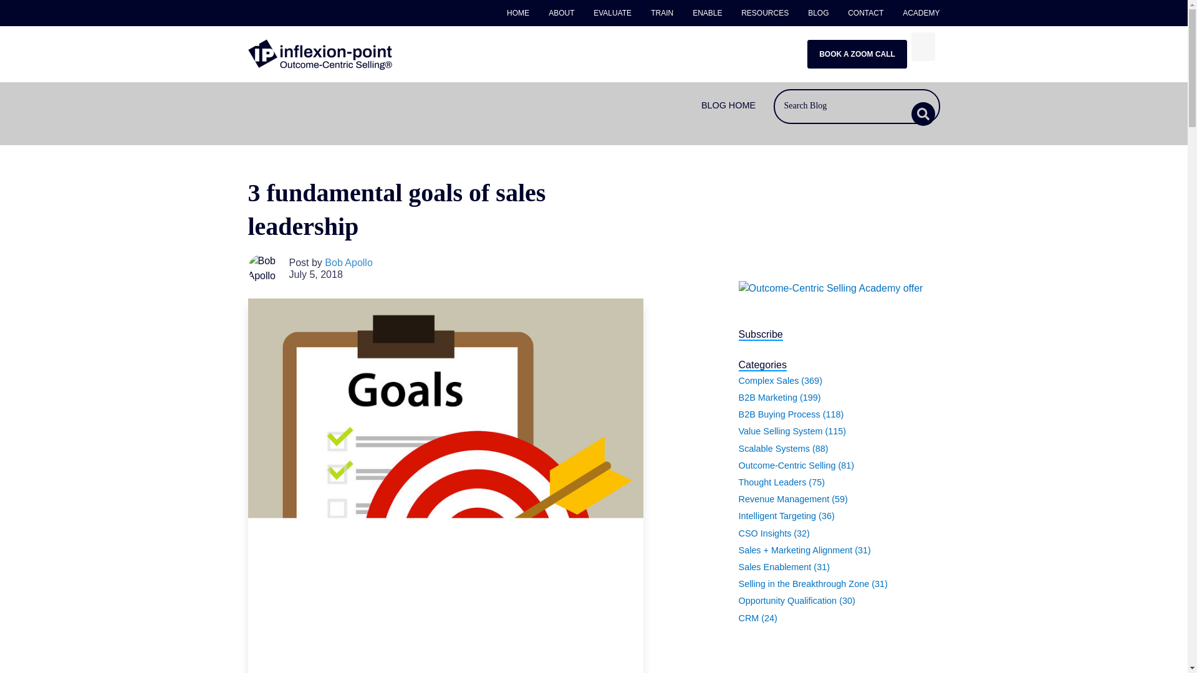 The height and width of the screenshot is (673, 1197). I want to click on Bob Apollo, so click(348, 262).